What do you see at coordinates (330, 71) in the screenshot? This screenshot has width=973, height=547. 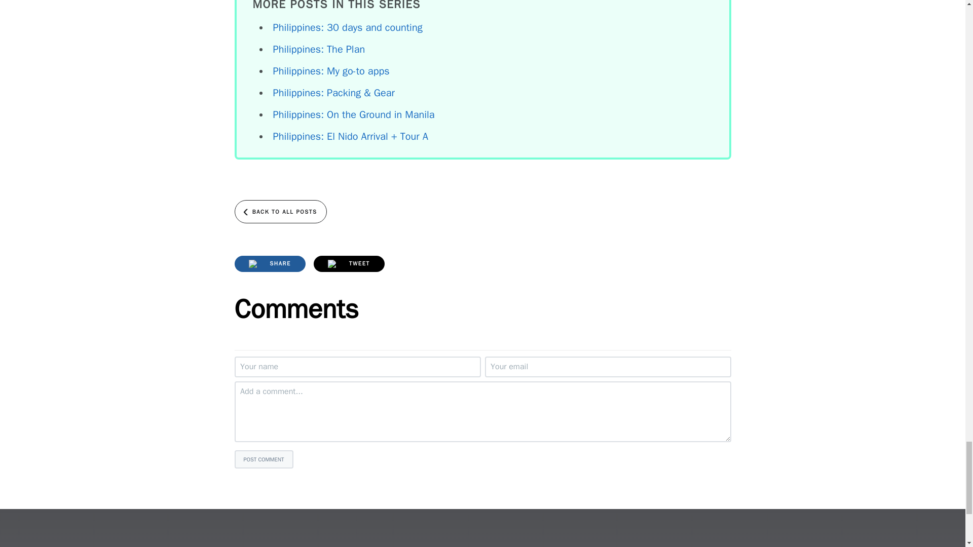 I see `Philippines: My go-to apps` at bounding box center [330, 71].